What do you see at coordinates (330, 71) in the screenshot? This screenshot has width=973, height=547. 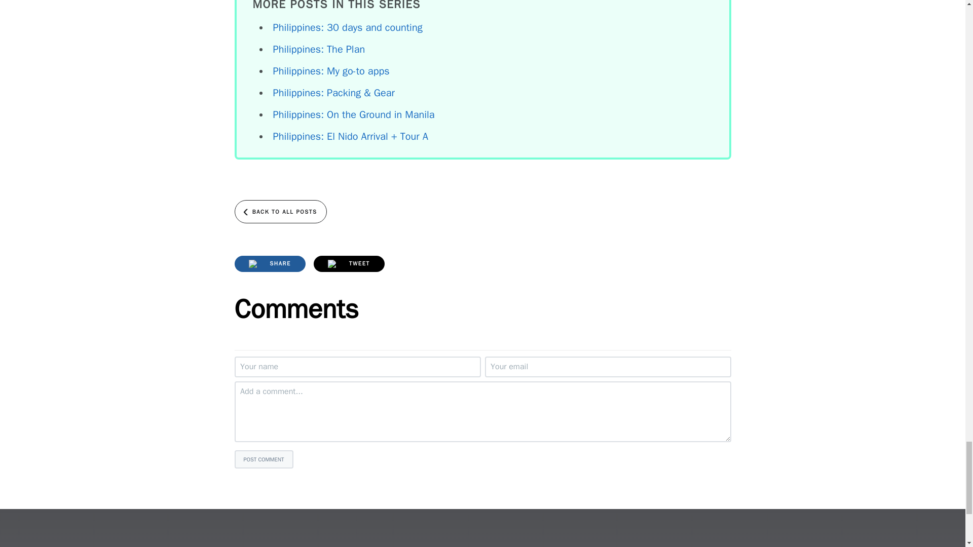 I see `Philippines: My go-to apps` at bounding box center [330, 71].